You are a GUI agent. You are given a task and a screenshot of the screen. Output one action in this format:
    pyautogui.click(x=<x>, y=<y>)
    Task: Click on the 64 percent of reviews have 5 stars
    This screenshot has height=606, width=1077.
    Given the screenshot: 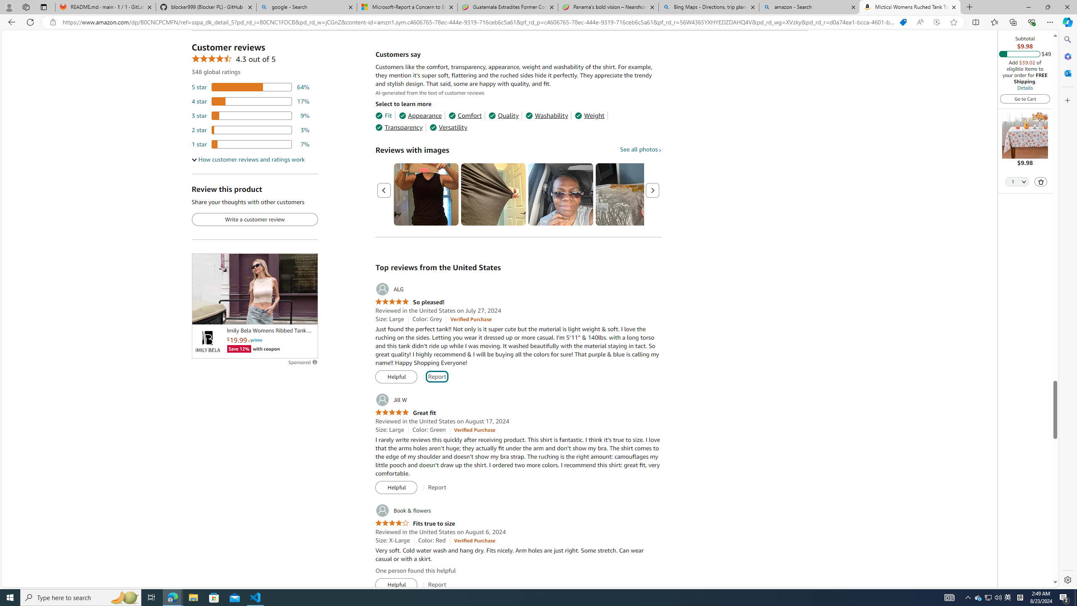 What is the action you would take?
    pyautogui.click(x=251, y=87)
    